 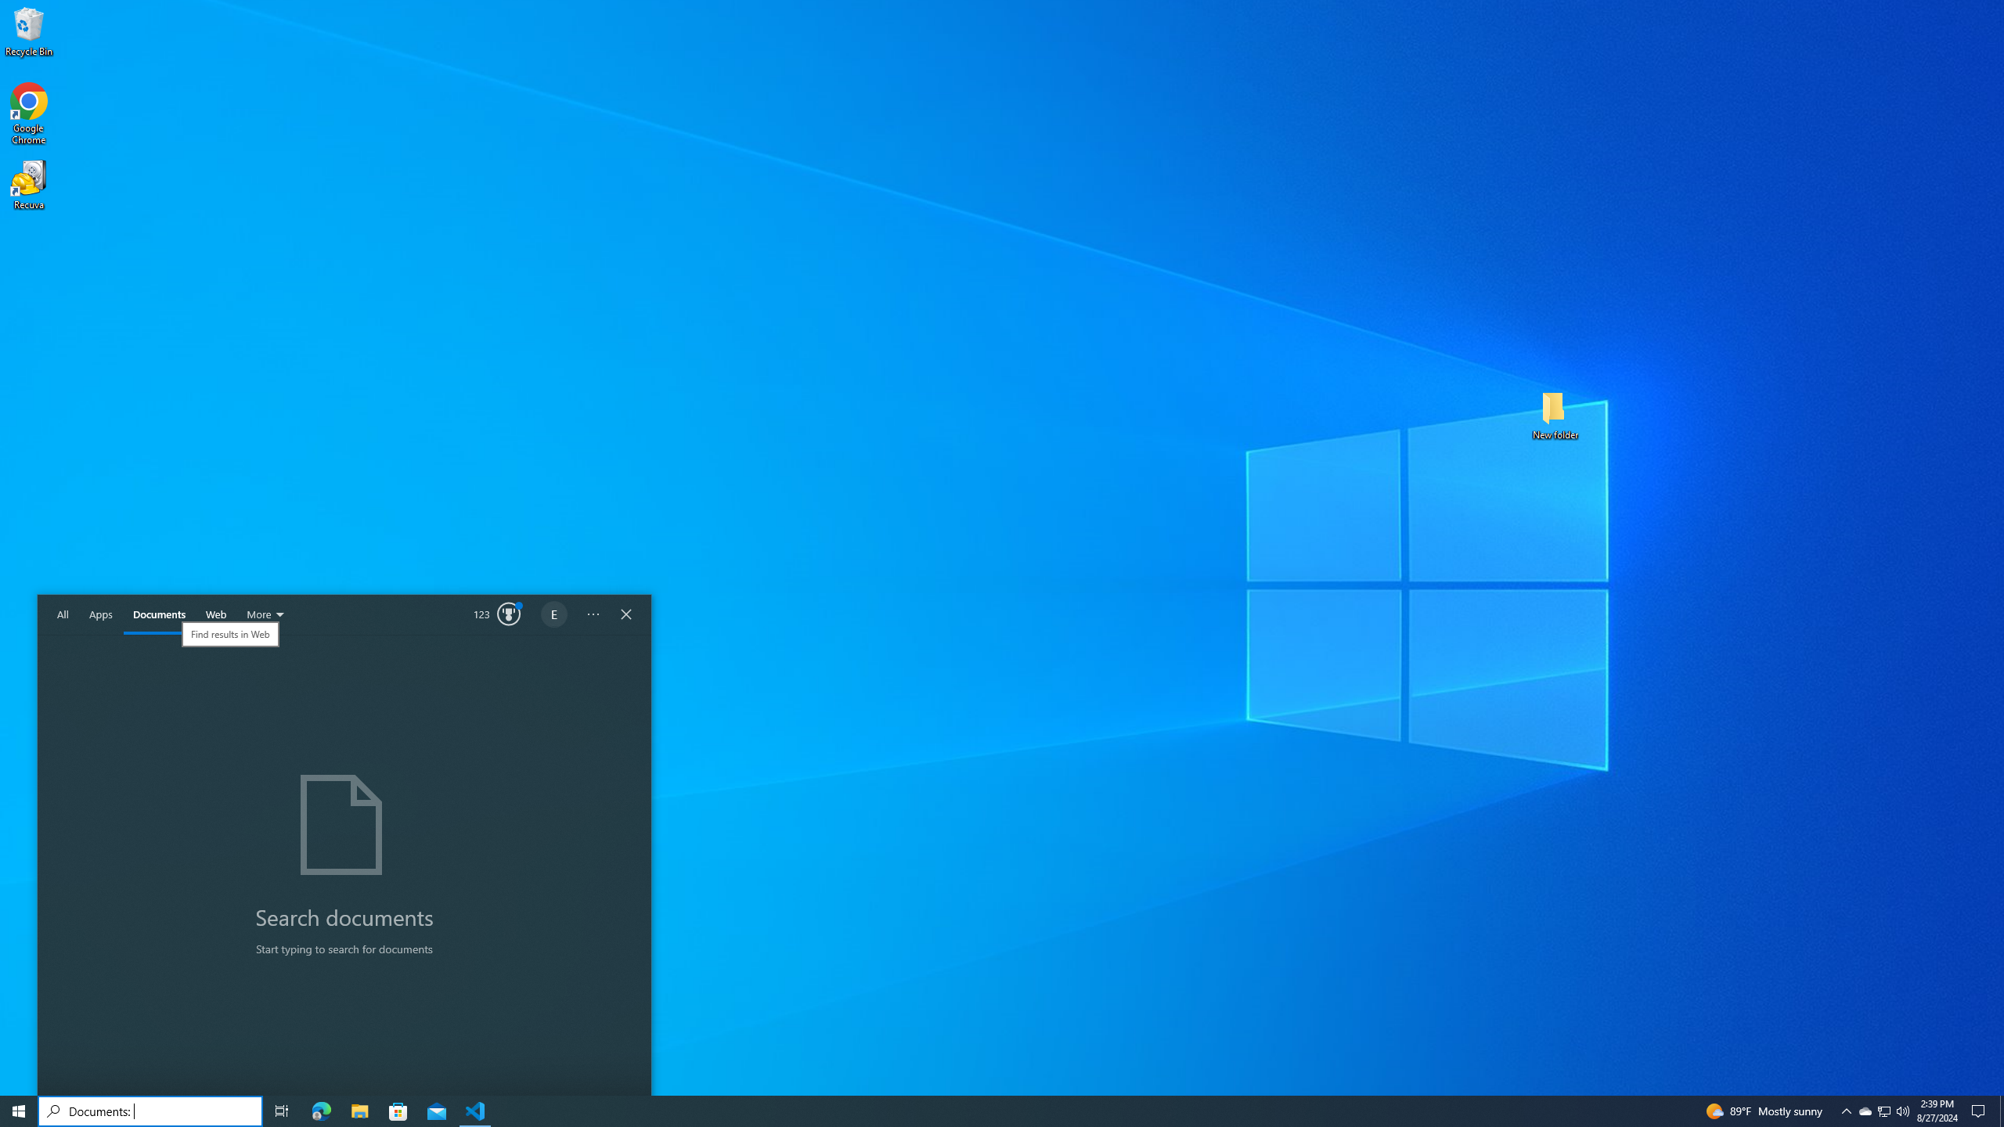 I want to click on Microsoft Rewards balance: 123, so click(x=498, y=615).